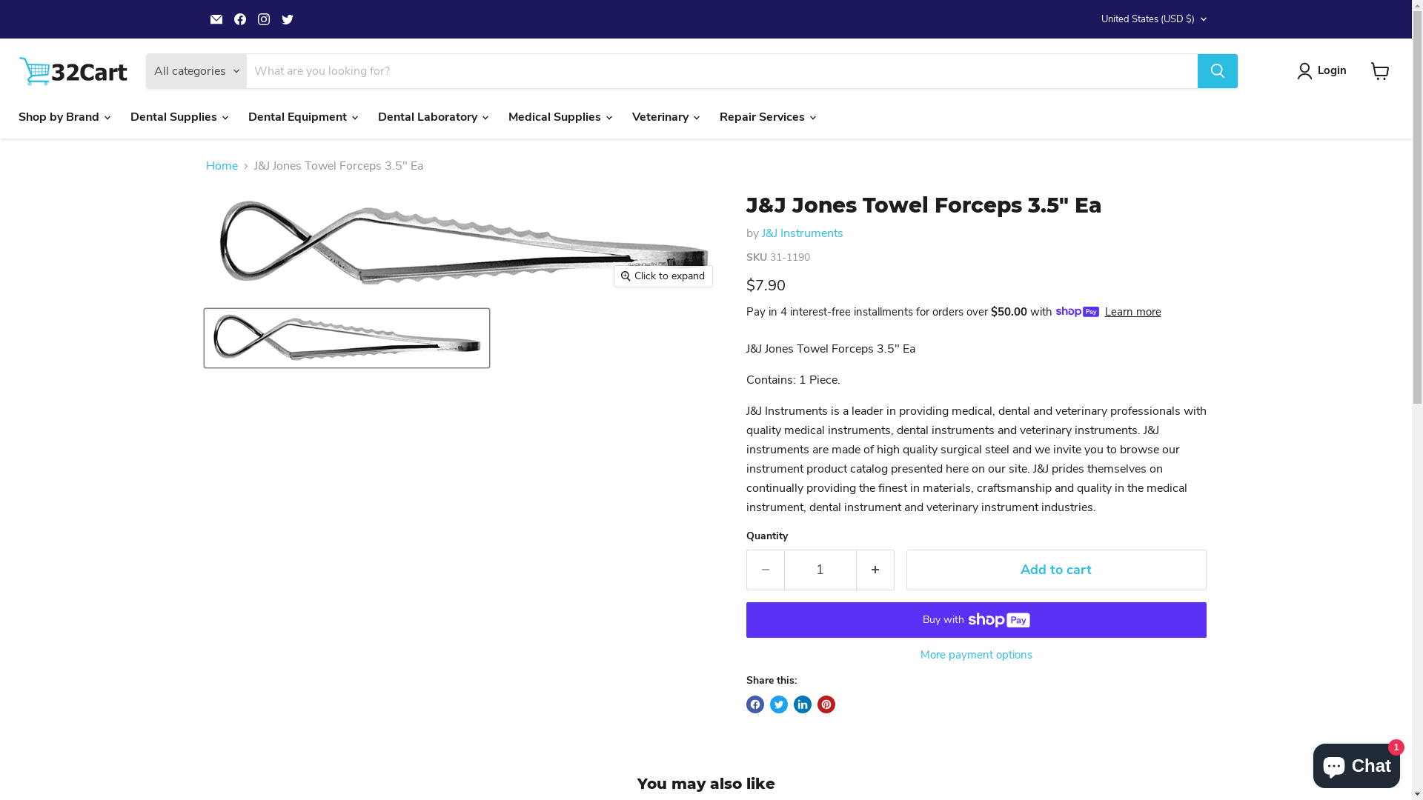 The height and width of the screenshot is (800, 1423). What do you see at coordinates (222, 166) in the screenshot?
I see `Home` at bounding box center [222, 166].